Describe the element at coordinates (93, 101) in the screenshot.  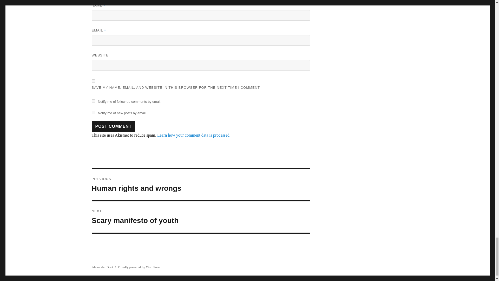
I see `subscribe` at that location.